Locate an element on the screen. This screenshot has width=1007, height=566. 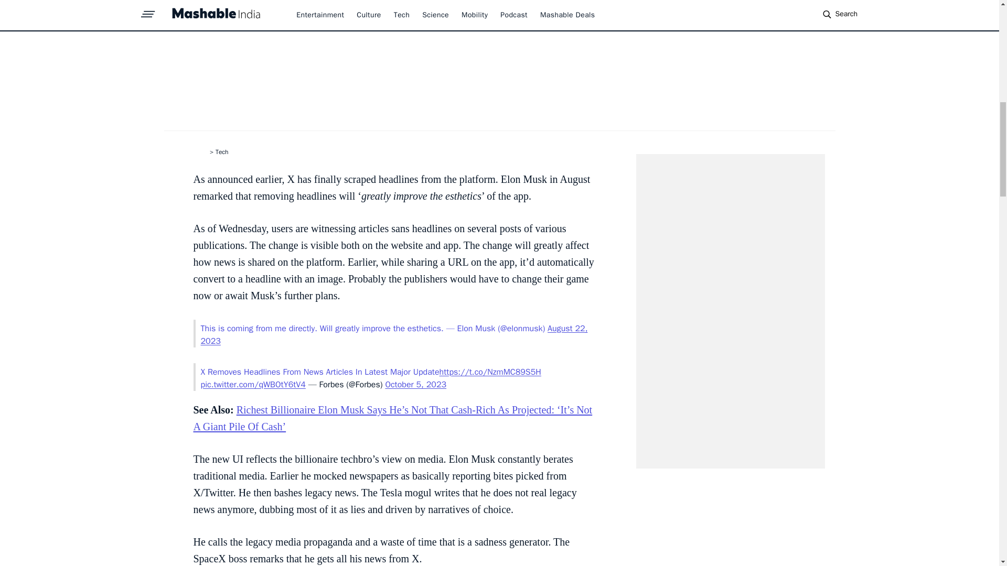
August 22, 2023 is located at coordinates (393, 334).